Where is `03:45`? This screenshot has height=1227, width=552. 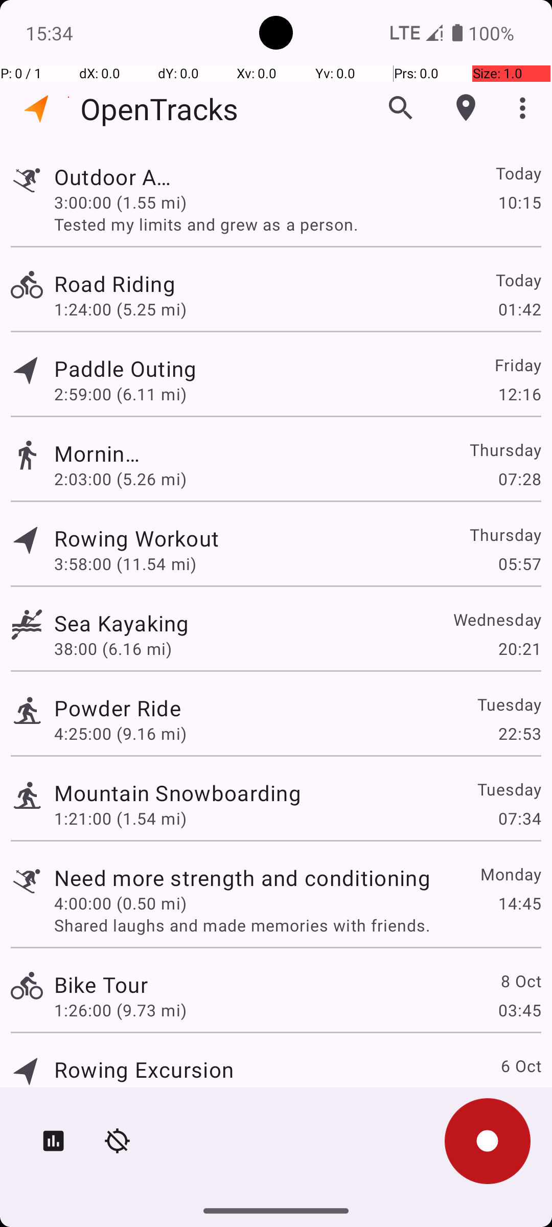 03:45 is located at coordinates (519, 1010).